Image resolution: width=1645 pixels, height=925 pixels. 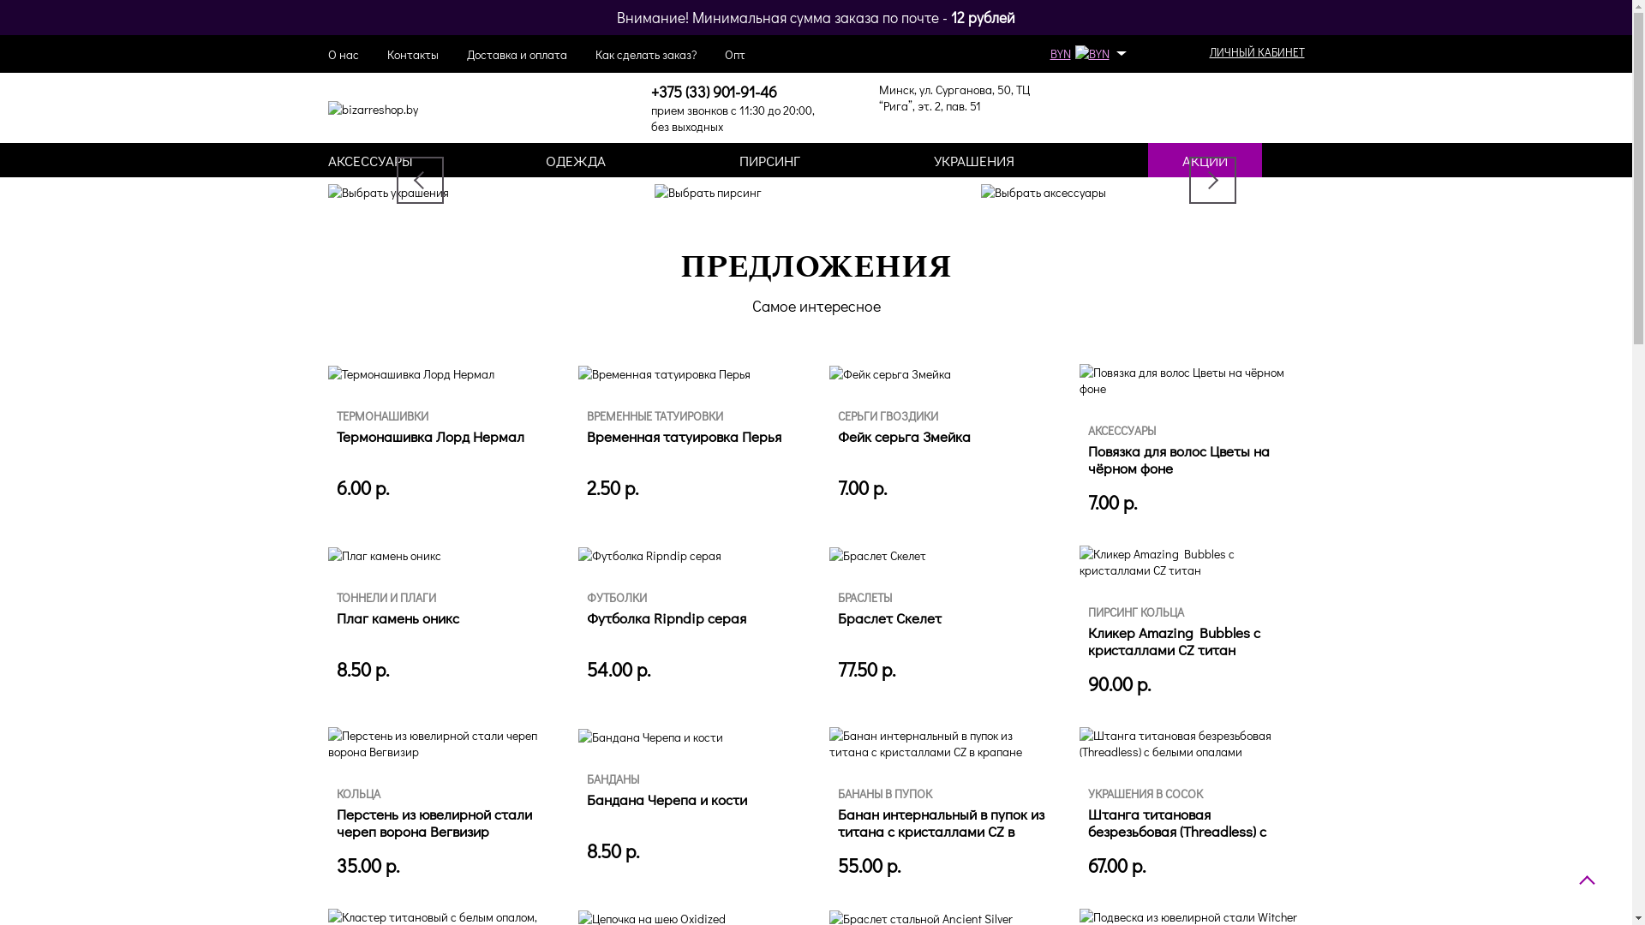 I want to click on BYN, so click(x=1086, y=53).